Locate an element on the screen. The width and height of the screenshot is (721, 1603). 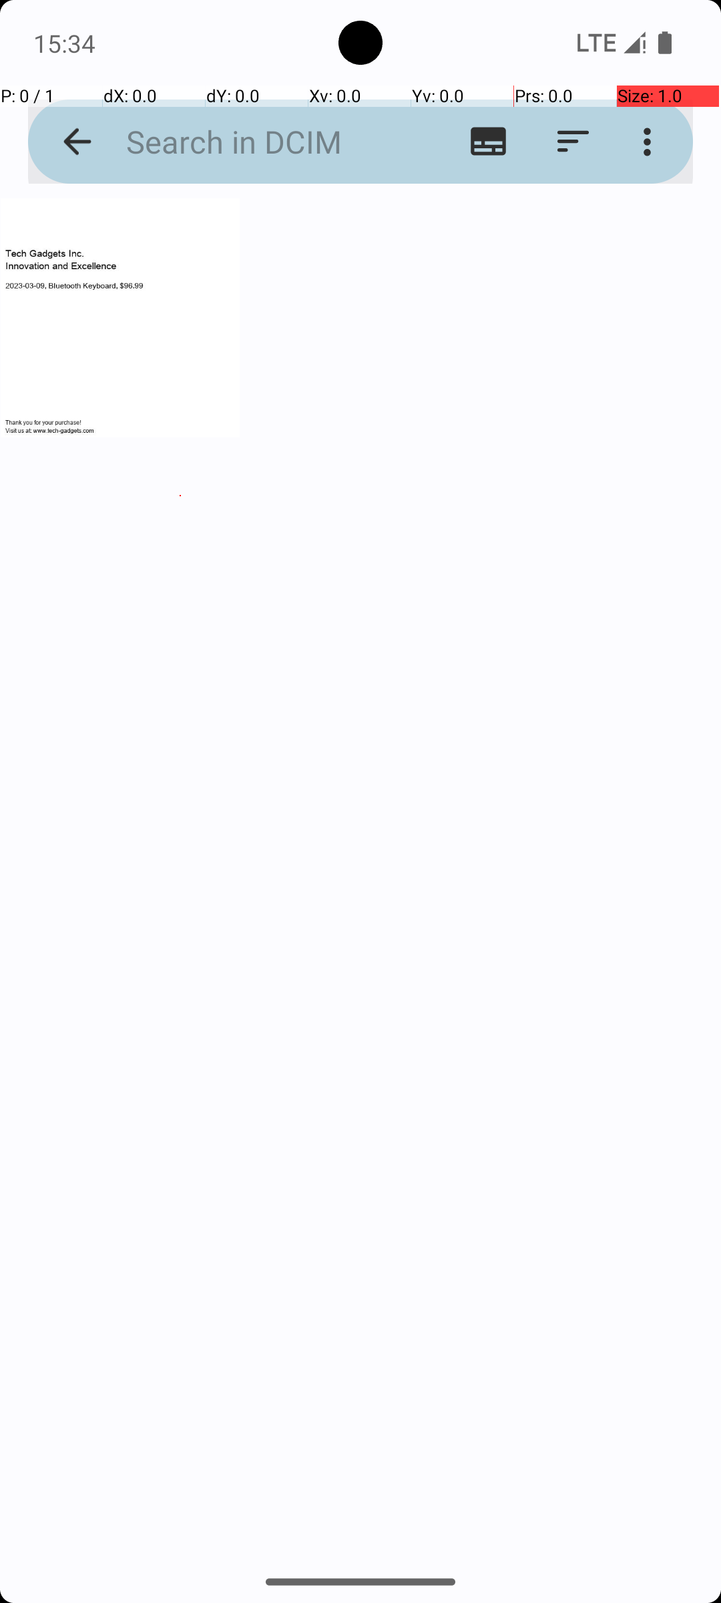
Toggle filename visibility is located at coordinates (489, 142).